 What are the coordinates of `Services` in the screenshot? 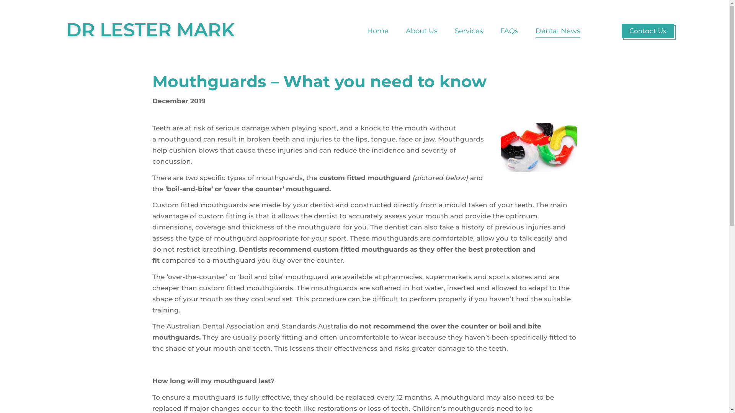 It's located at (469, 31).